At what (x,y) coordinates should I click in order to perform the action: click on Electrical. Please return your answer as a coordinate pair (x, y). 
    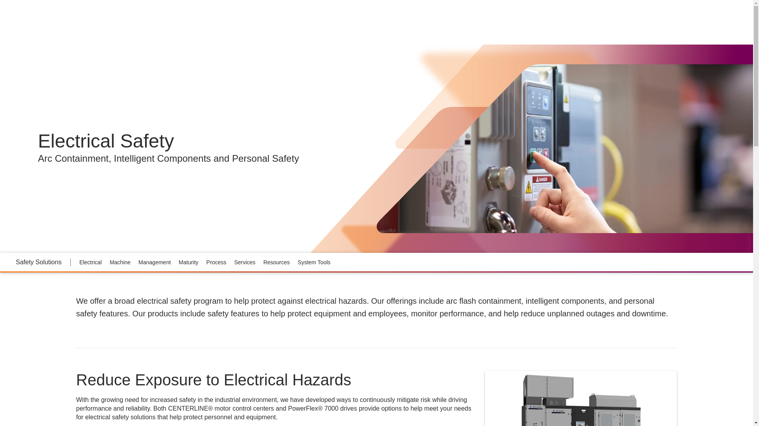
    Looking at the image, I should click on (91, 262).